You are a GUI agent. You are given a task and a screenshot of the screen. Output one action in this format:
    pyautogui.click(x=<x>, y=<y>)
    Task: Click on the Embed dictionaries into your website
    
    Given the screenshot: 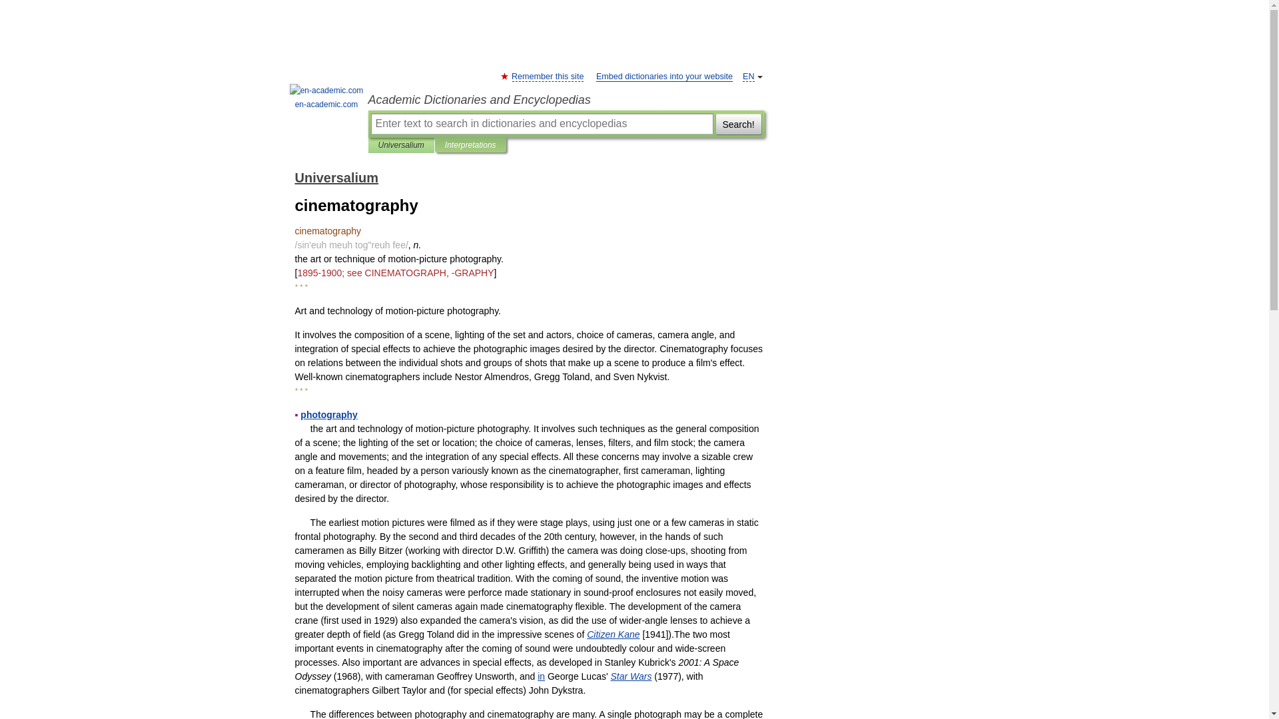 What is the action you would take?
    pyautogui.click(x=664, y=77)
    